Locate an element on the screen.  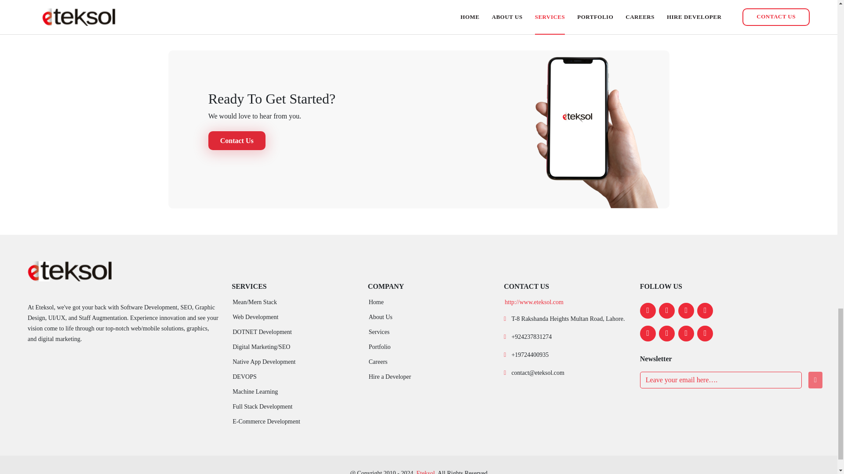
Hire a Developer is located at coordinates (390, 377).